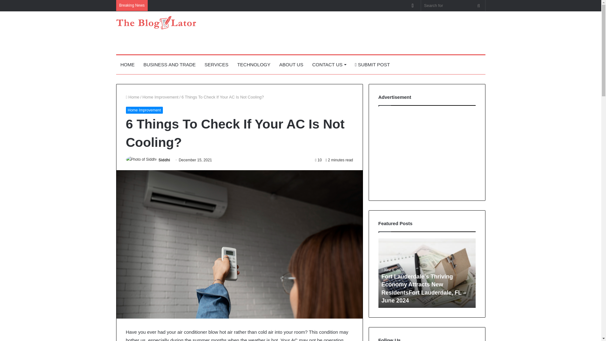 The width and height of the screenshot is (606, 341). I want to click on Random Article, so click(413, 5).